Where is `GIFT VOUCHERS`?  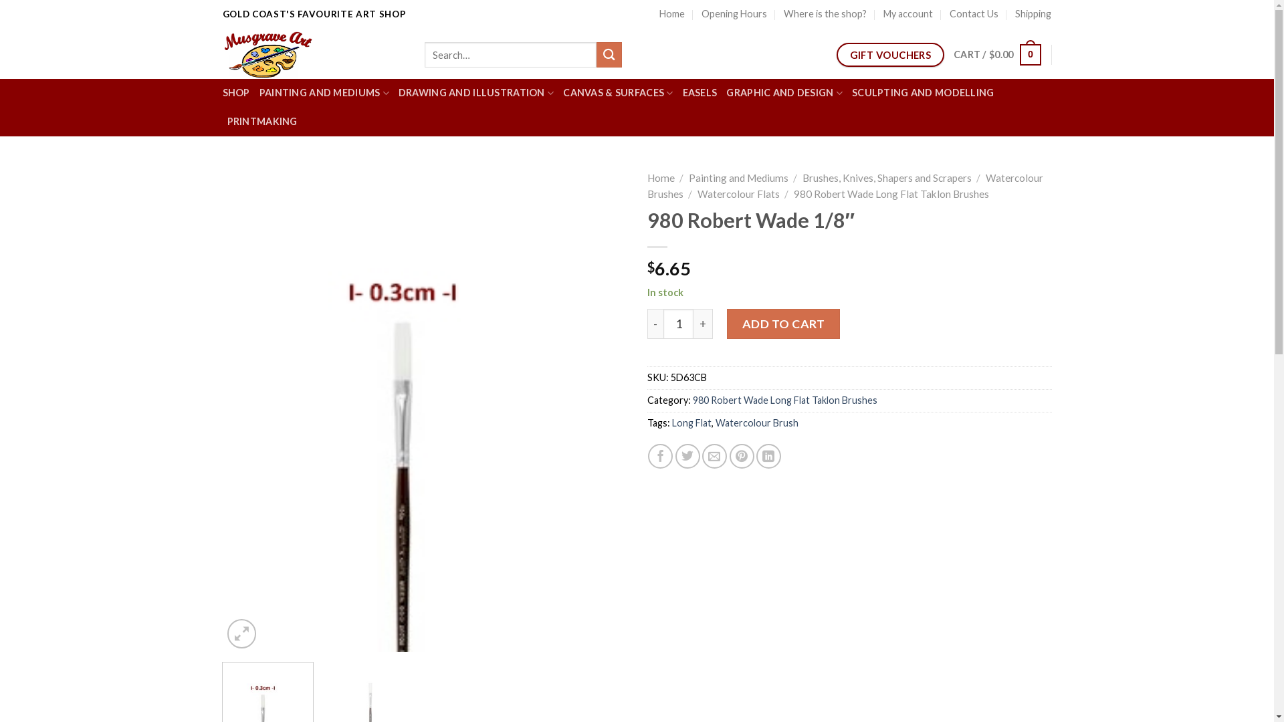
GIFT VOUCHERS is located at coordinates (891, 55).